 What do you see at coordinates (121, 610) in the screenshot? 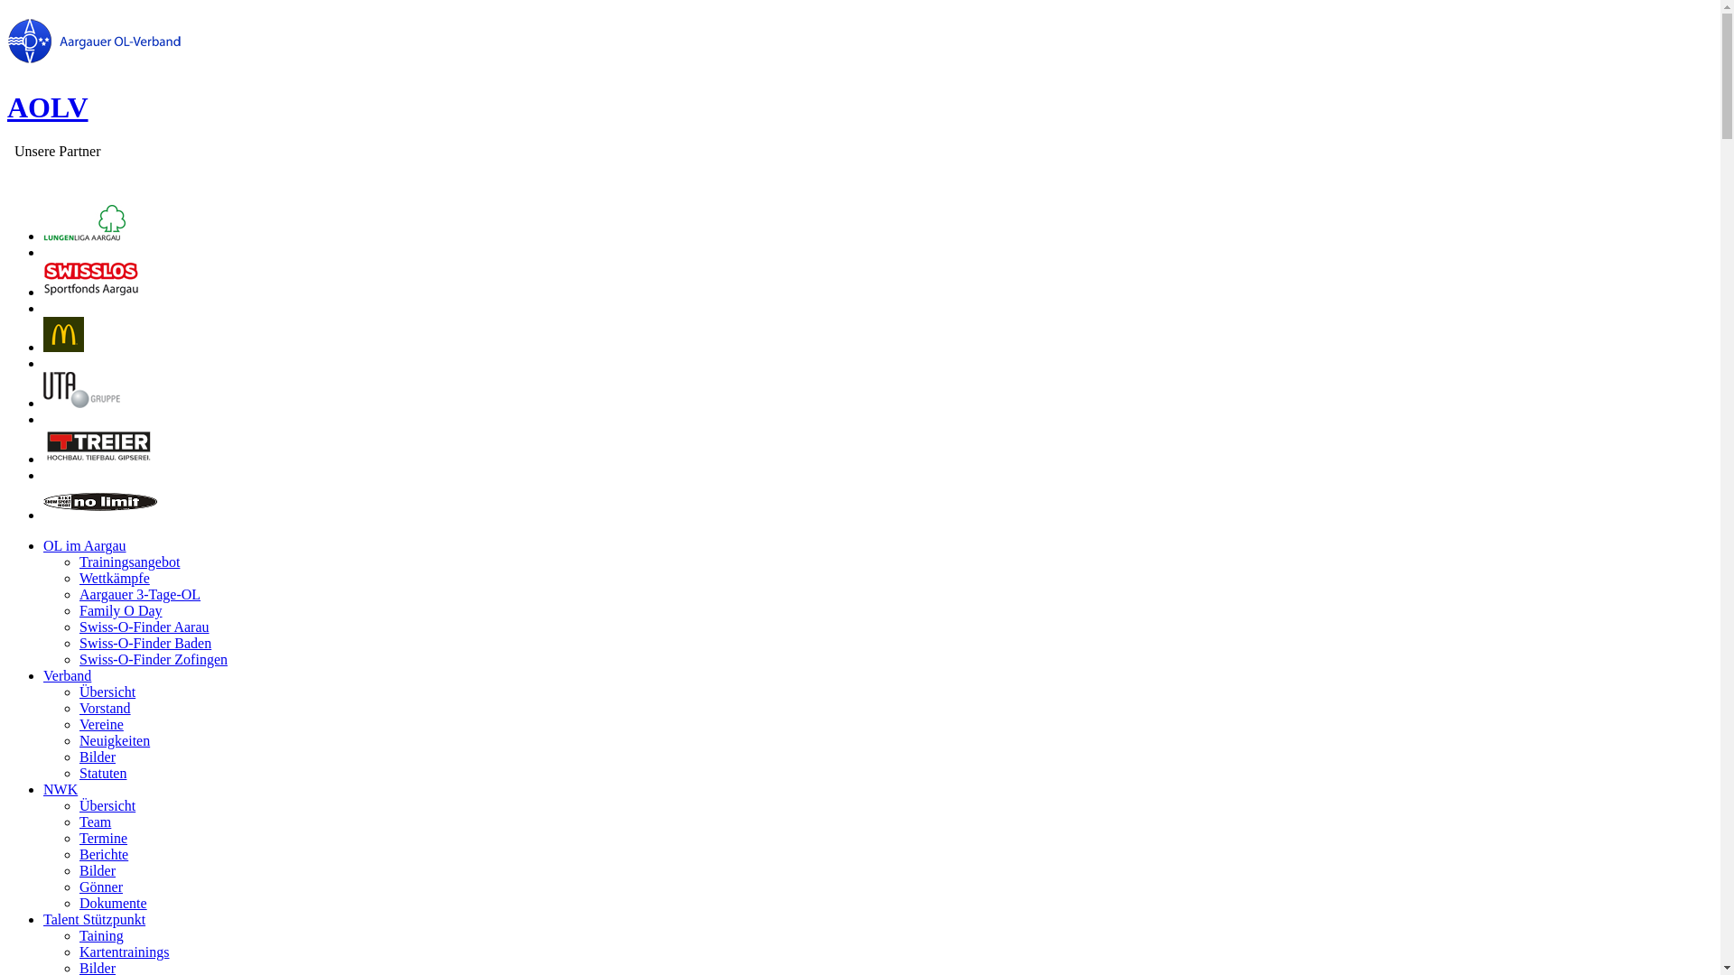
I see `Family O Day` at bounding box center [121, 610].